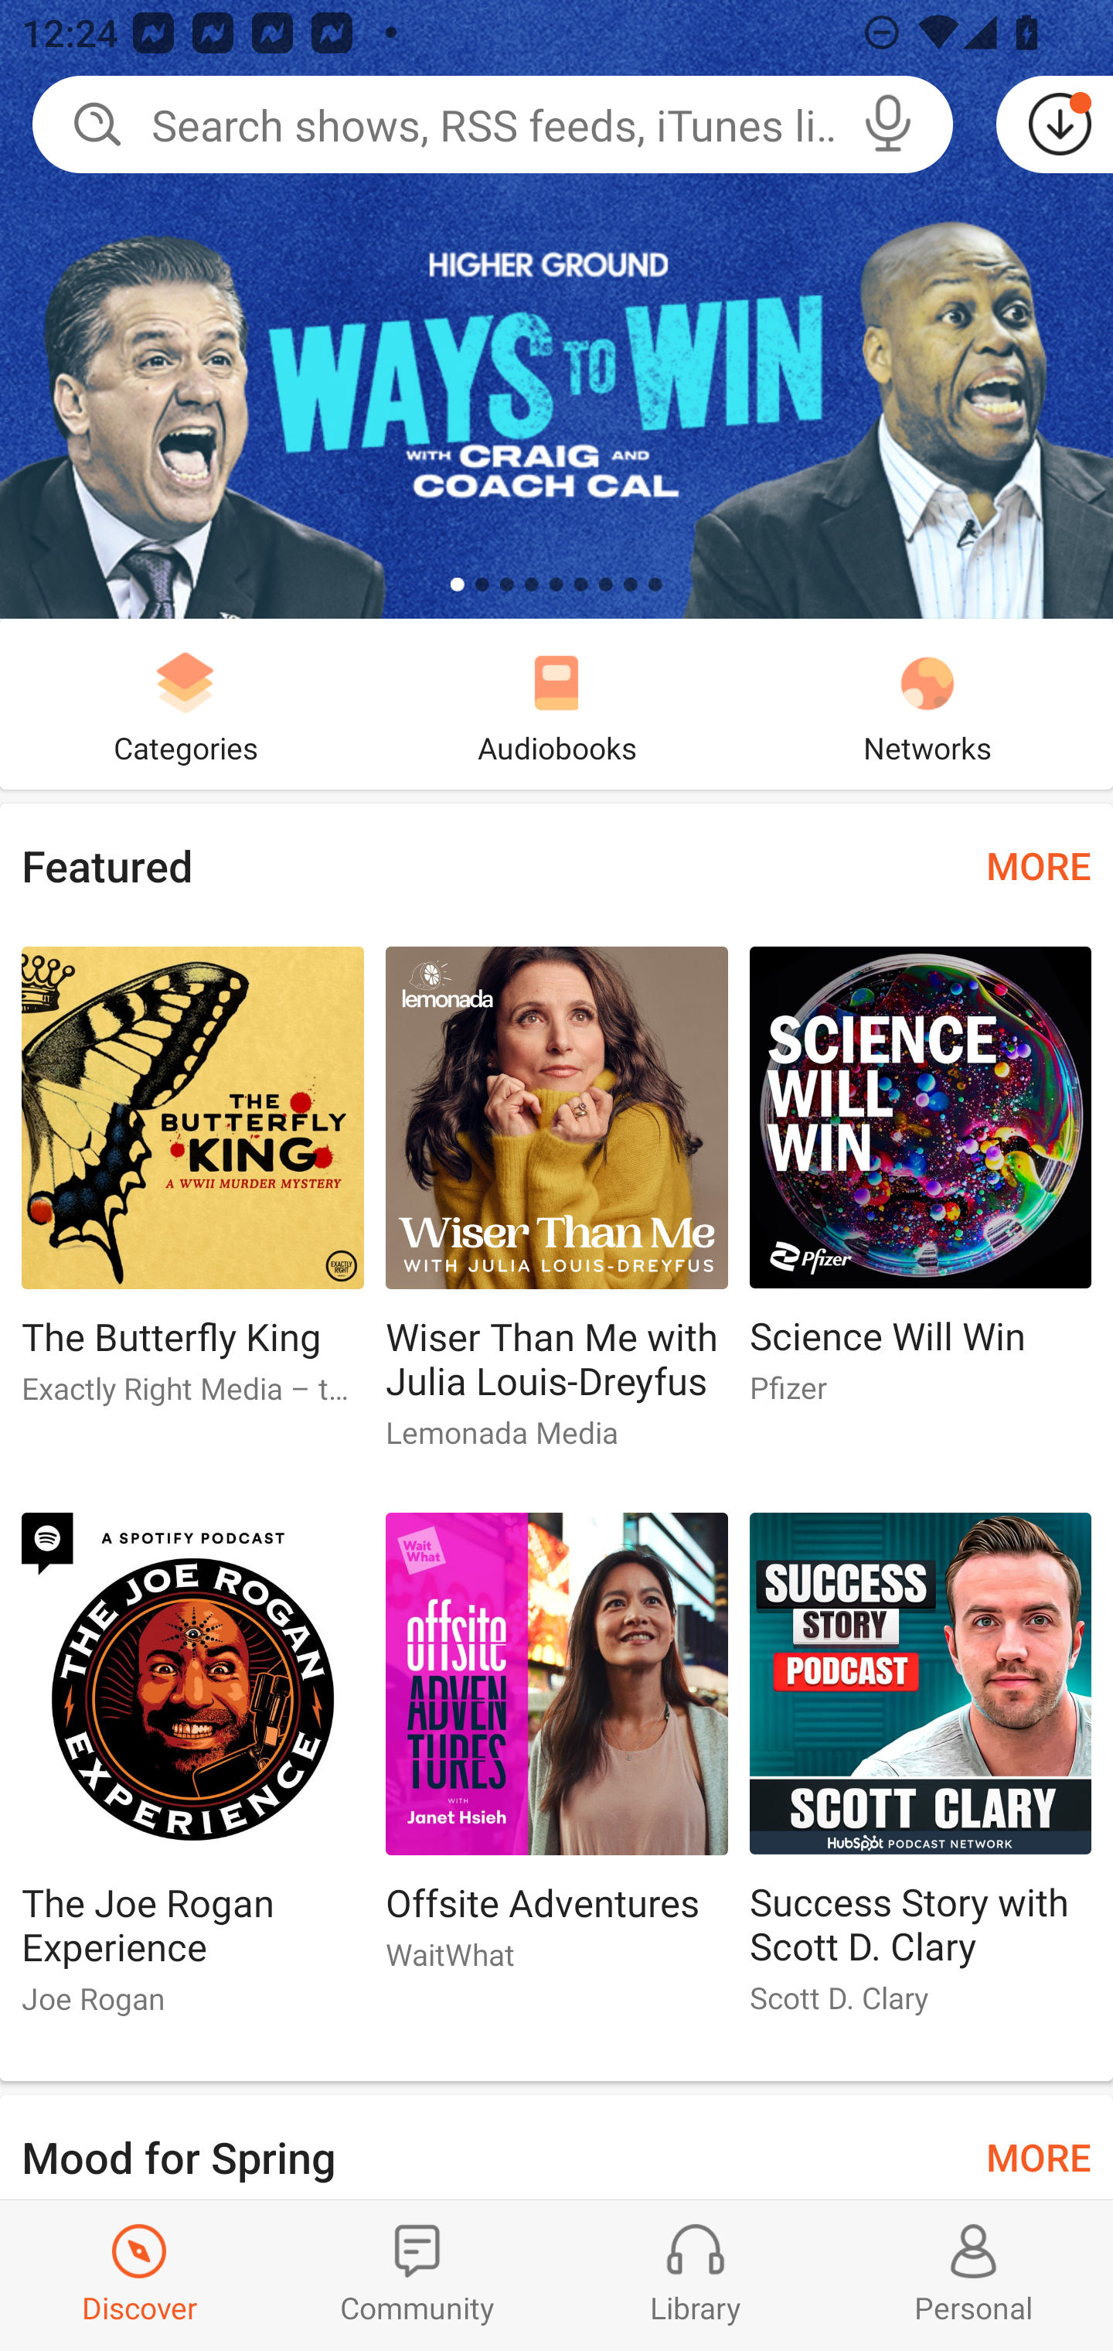 This screenshot has height=2351, width=1113. Describe the element at coordinates (927, 704) in the screenshot. I see `Networks` at that location.